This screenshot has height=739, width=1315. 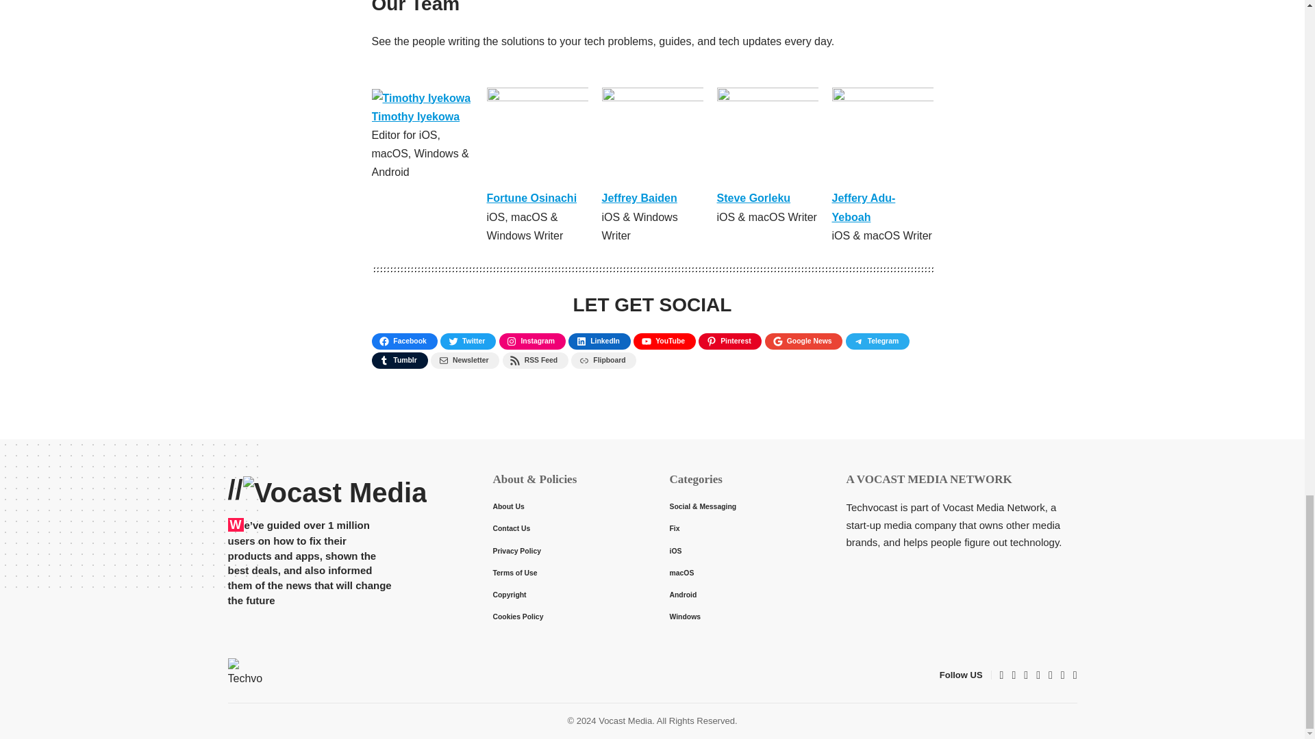 I want to click on Timothy Iyekowa, so click(x=415, y=116).